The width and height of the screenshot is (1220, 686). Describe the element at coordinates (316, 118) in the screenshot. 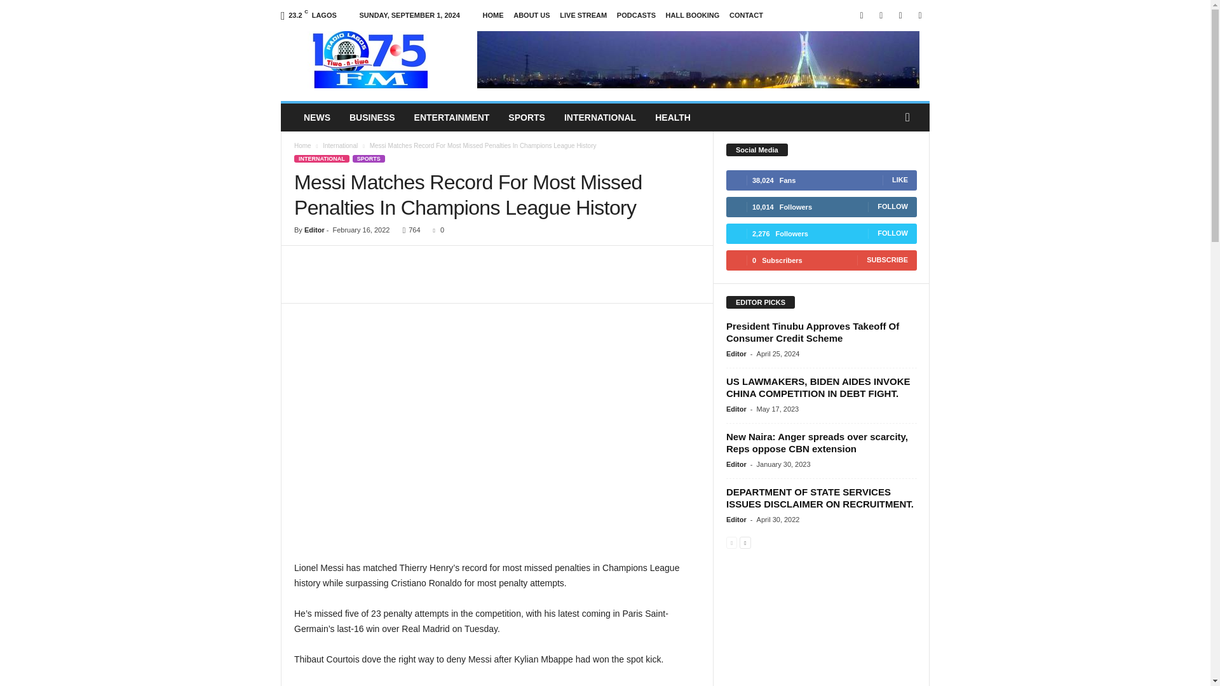

I see `NEWS` at that location.